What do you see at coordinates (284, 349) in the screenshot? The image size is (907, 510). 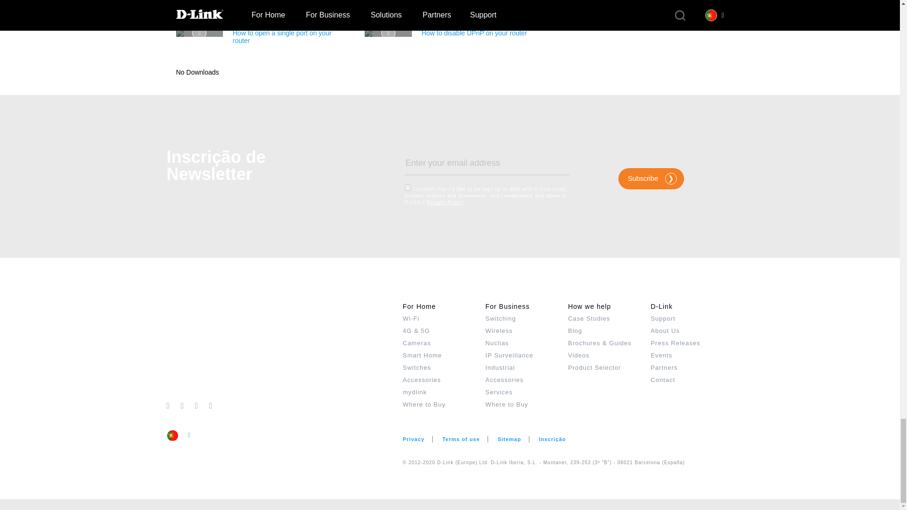 I see `D-Link` at bounding box center [284, 349].